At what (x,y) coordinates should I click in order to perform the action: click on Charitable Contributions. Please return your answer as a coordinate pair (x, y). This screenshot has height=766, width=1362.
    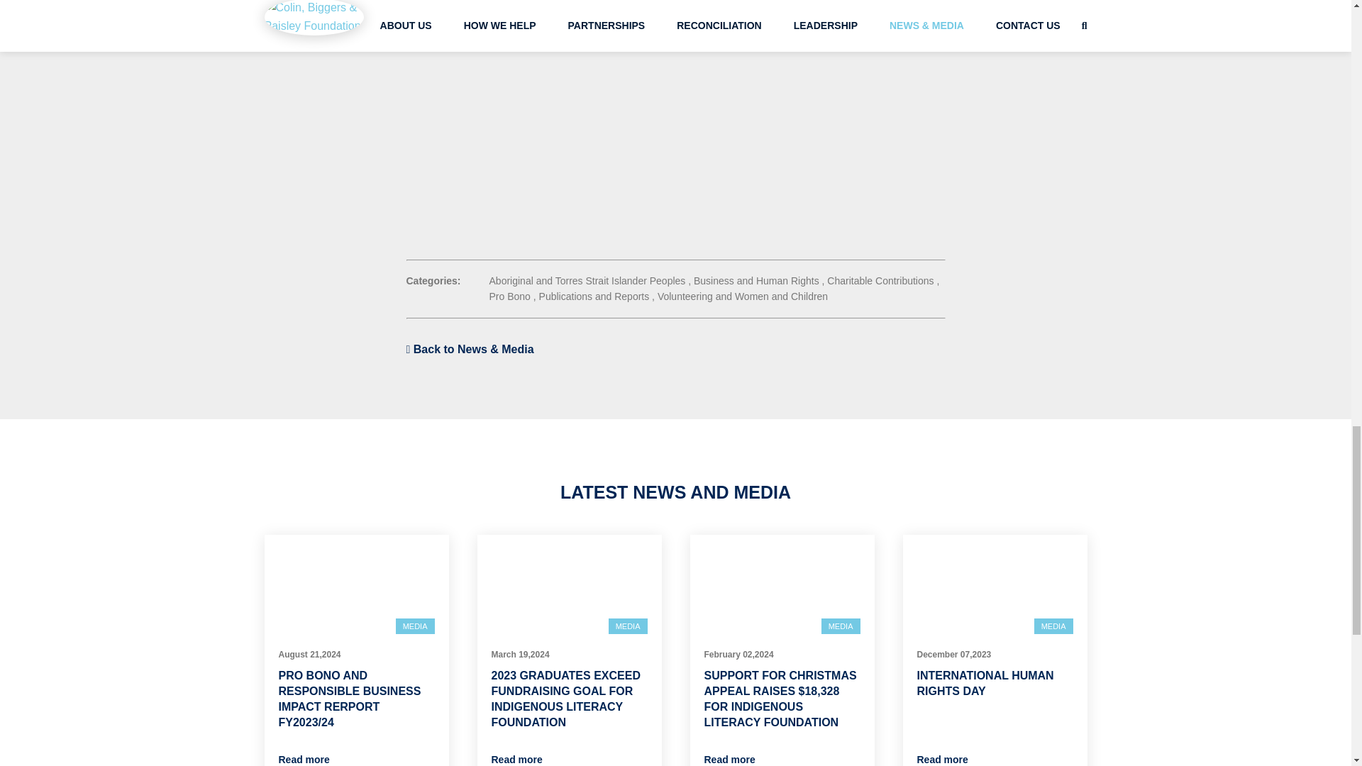
    Looking at the image, I should click on (880, 280).